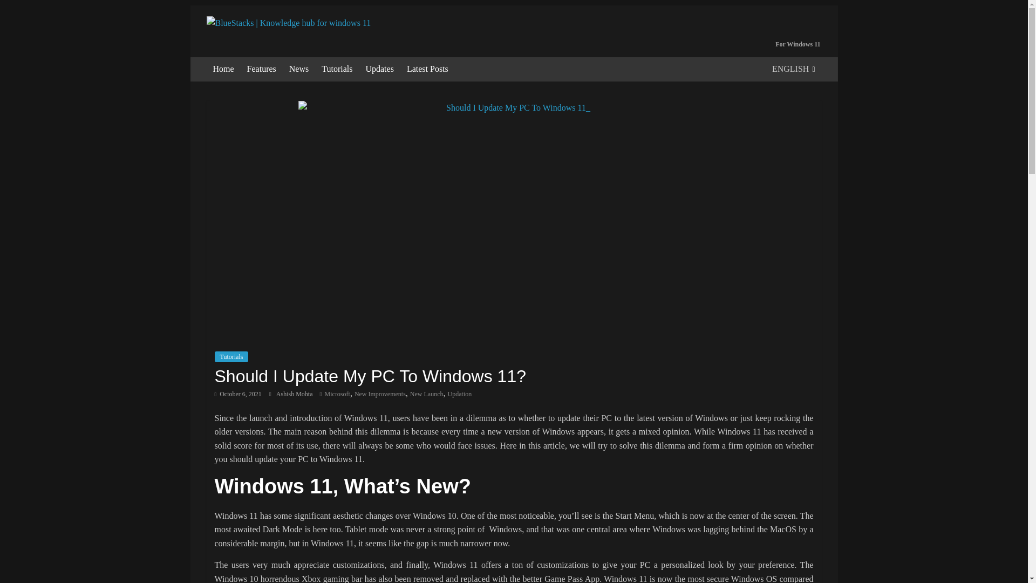  I want to click on Tutorials, so click(231, 356).